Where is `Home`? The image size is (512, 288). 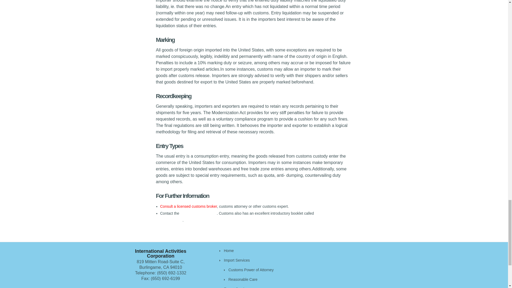 Home is located at coordinates (229, 251).